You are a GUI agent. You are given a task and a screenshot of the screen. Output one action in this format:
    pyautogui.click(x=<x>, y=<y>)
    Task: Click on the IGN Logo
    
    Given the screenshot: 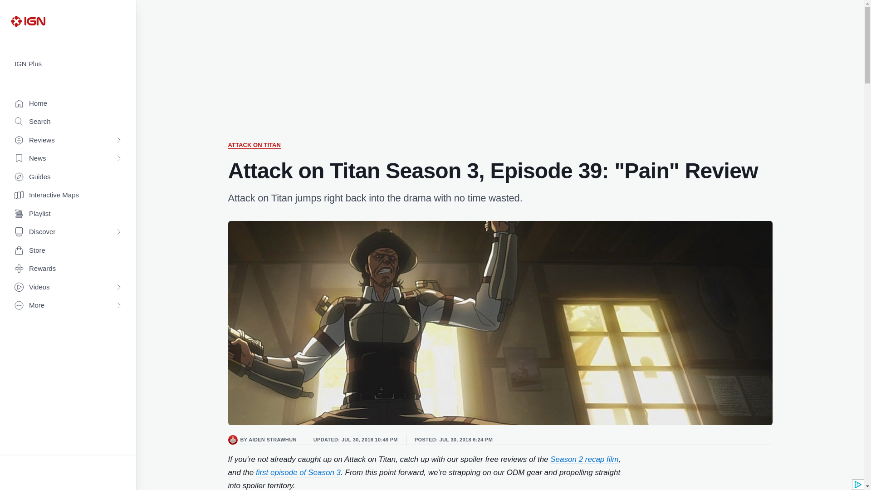 What is the action you would take?
    pyautogui.click(x=28, y=21)
    